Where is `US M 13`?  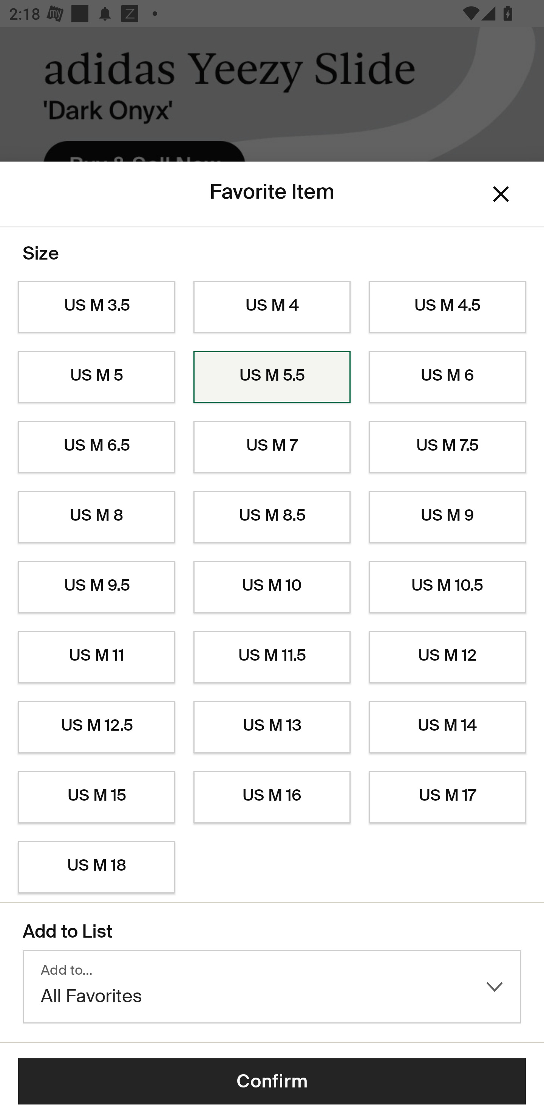
US M 13 is located at coordinates (272, 727).